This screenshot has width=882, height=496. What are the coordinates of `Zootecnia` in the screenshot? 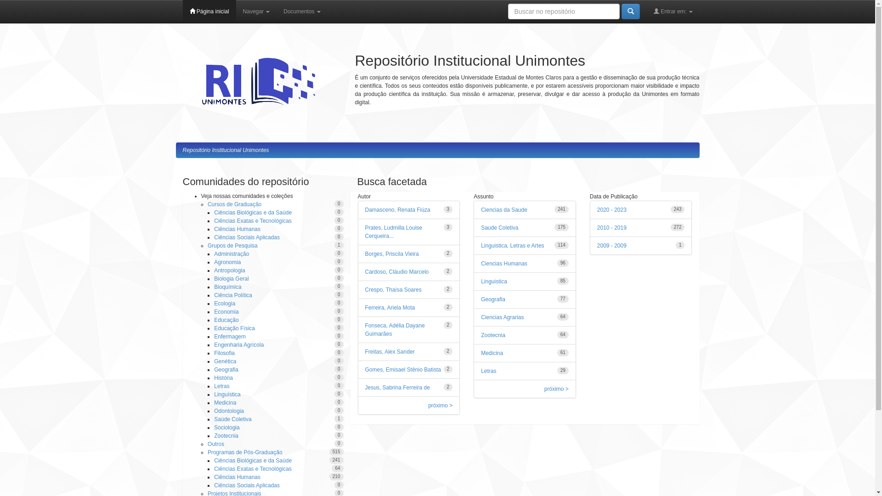 It's located at (226, 436).